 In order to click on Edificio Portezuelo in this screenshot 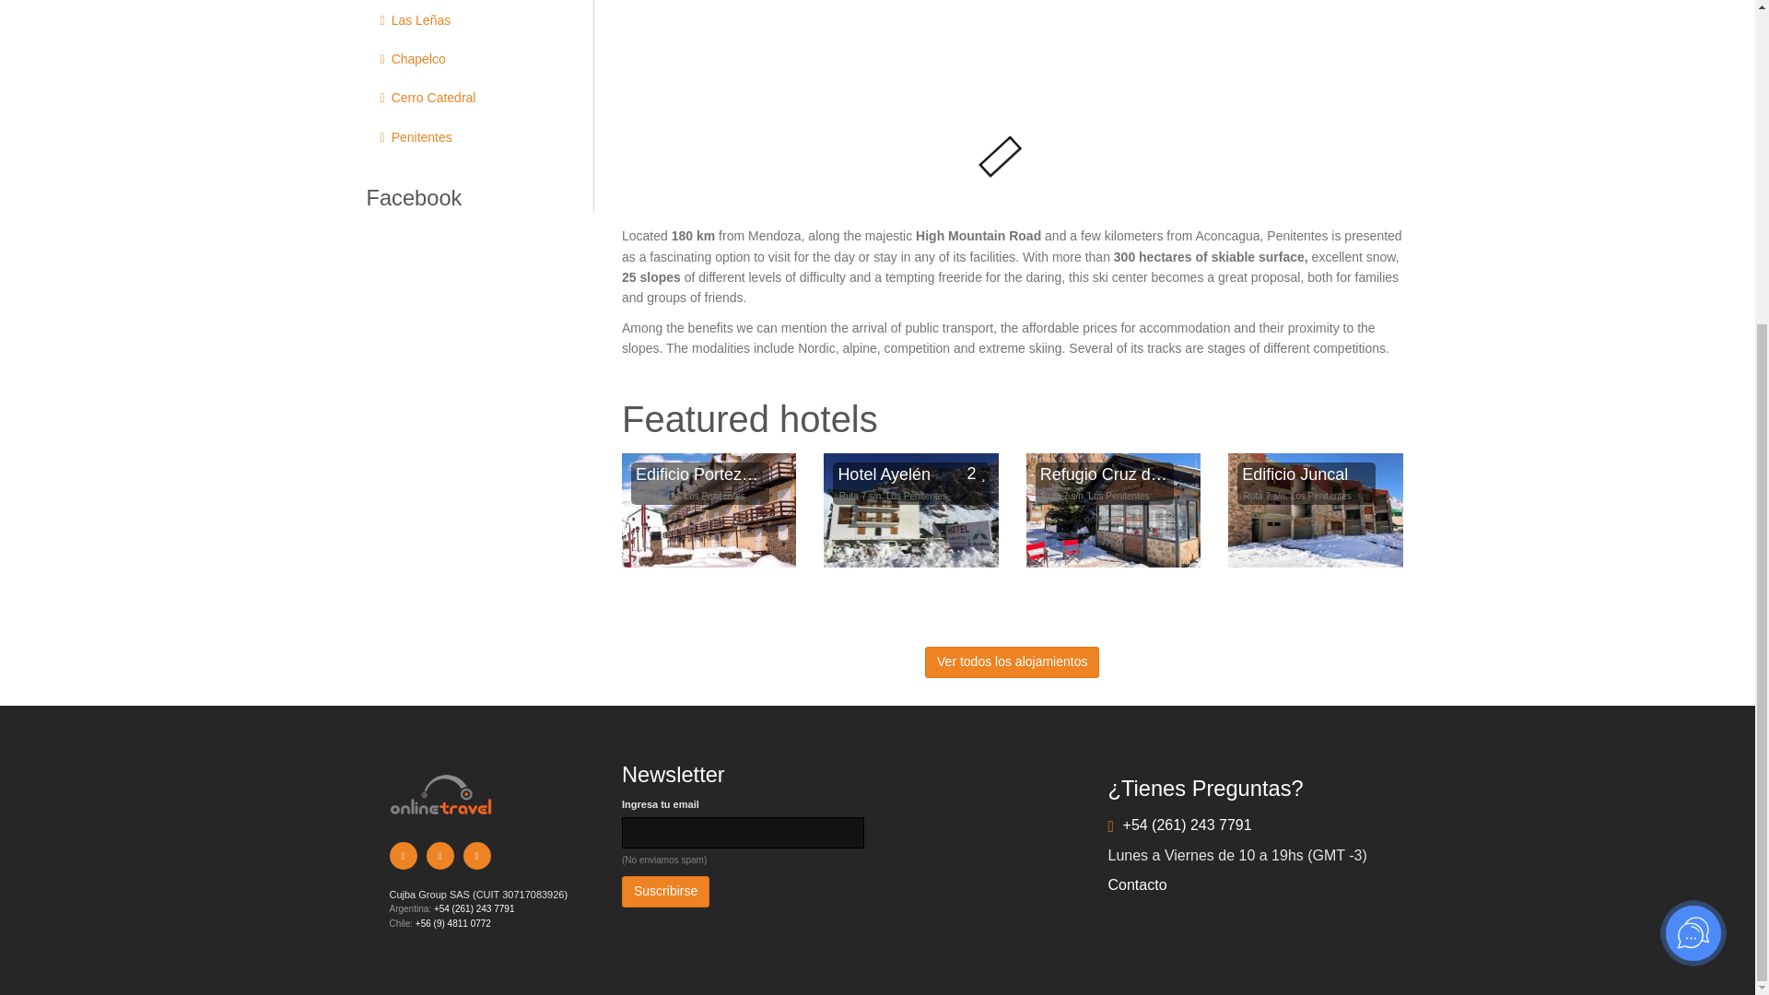, I will do `click(699, 474)`.